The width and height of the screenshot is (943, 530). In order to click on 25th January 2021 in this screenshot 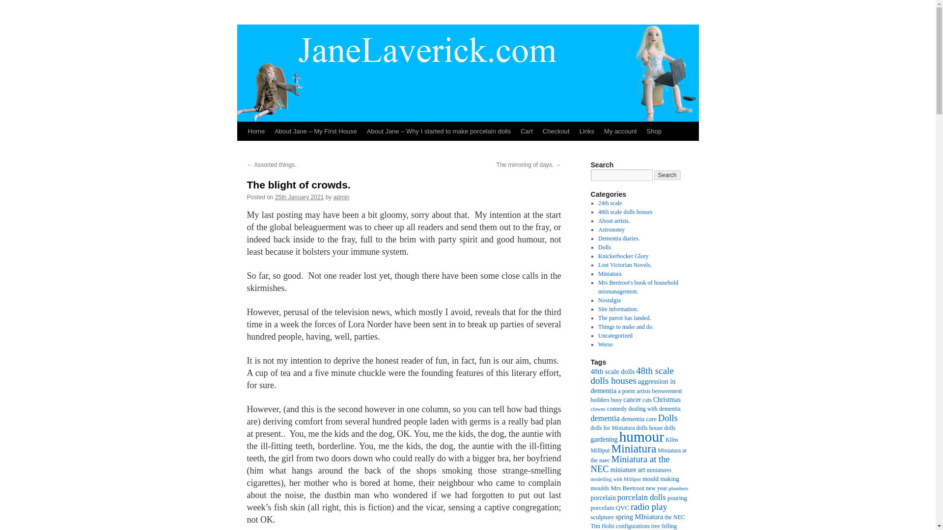, I will do `click(299, 197)`.